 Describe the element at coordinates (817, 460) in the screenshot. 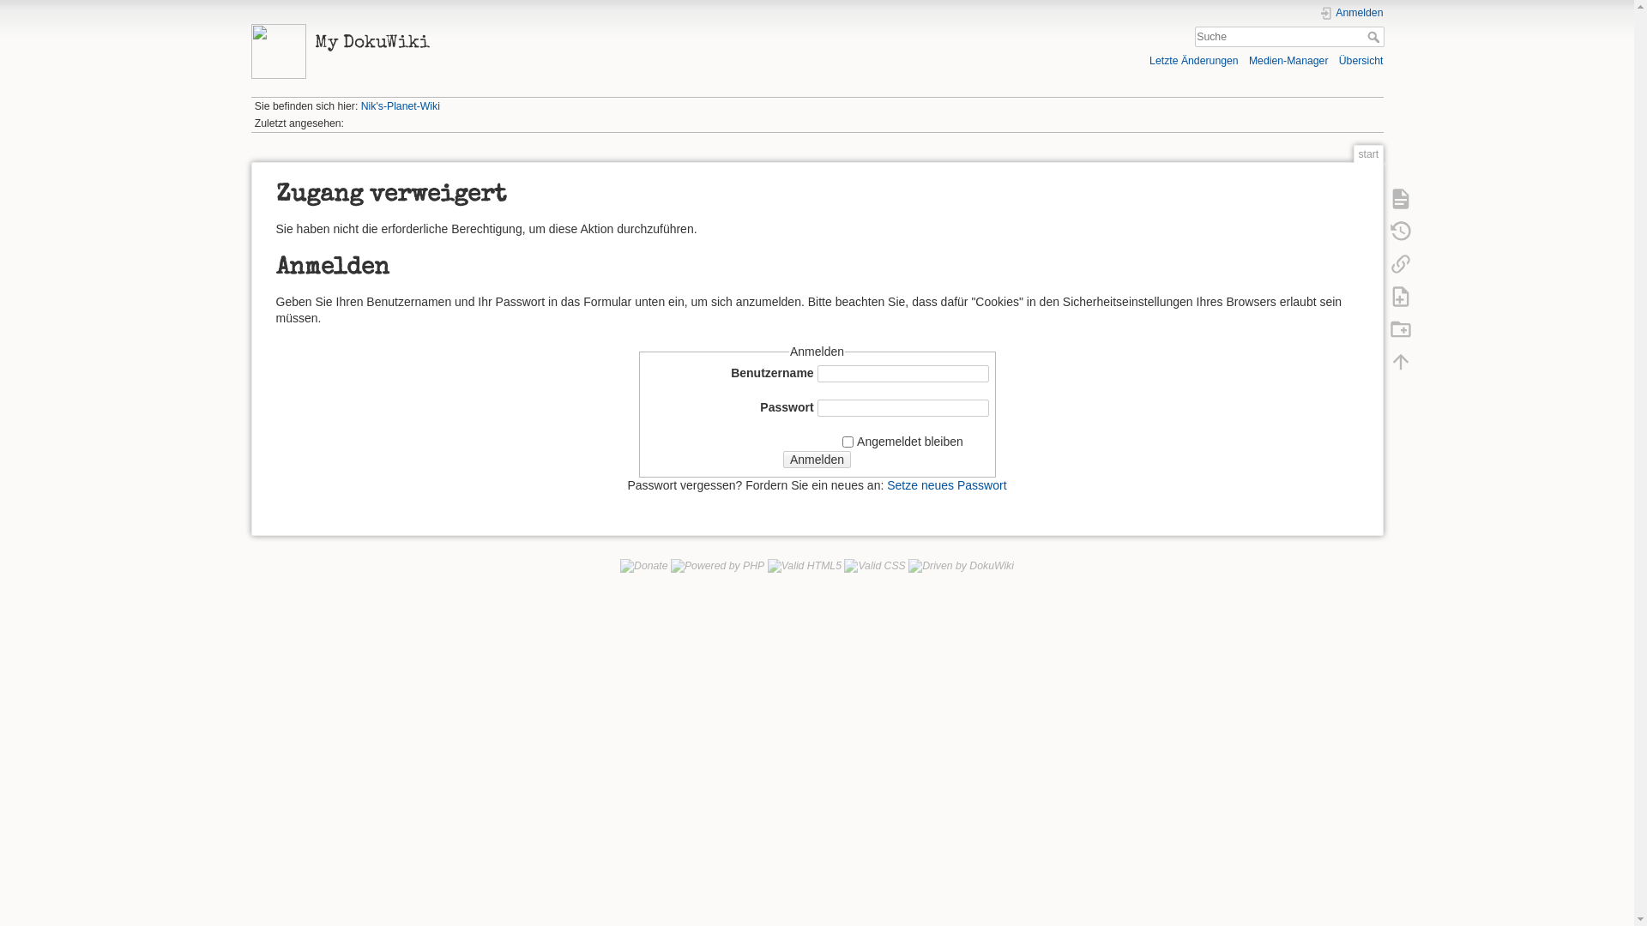

I see `Anmelden` at that location.